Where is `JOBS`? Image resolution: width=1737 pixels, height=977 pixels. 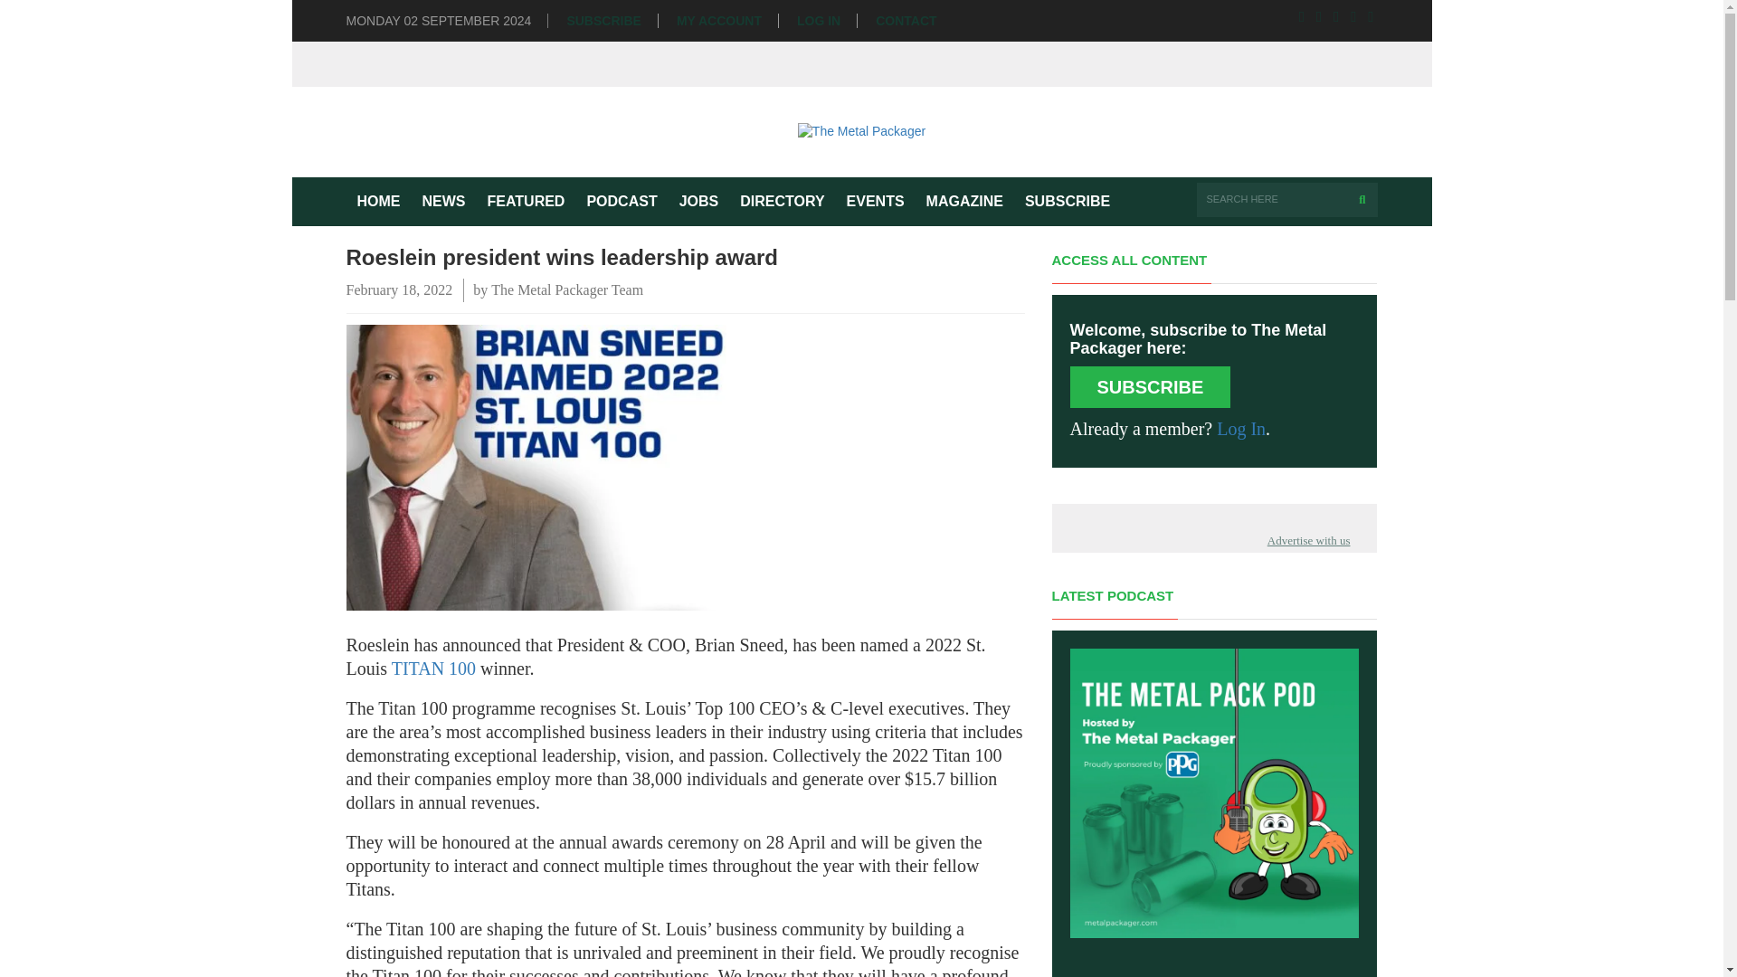
JOBS is located at coordinates (698, 201).